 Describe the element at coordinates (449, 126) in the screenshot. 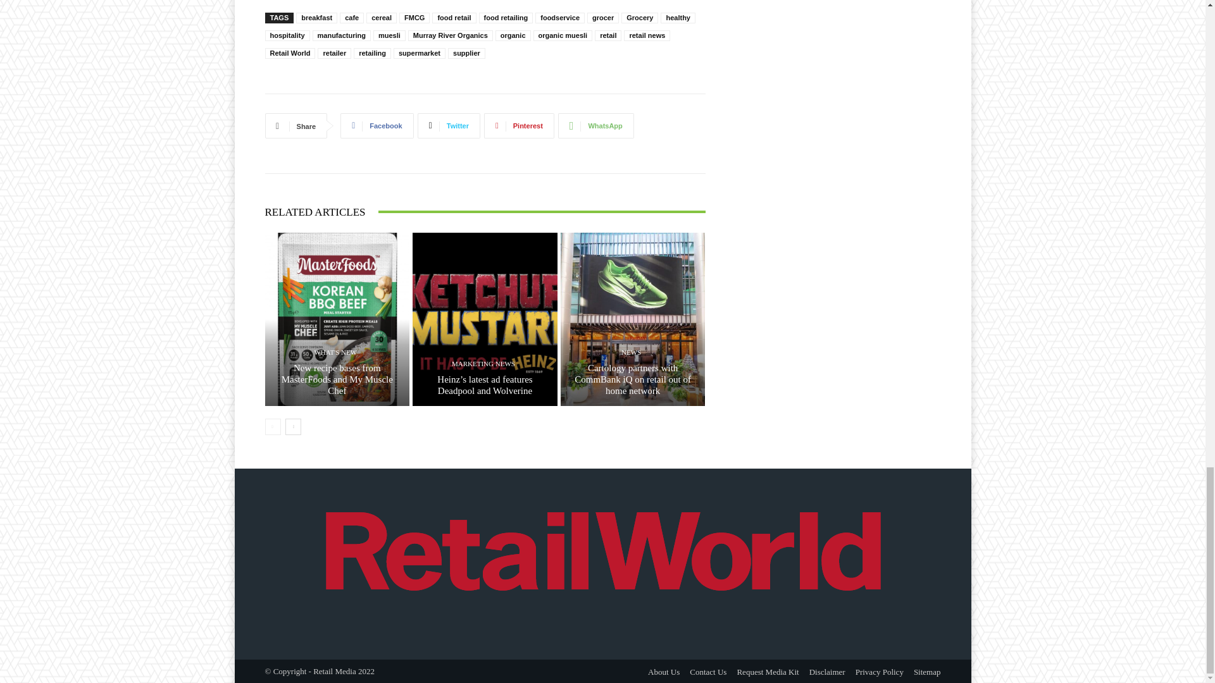

I see `Twitter` at that location.